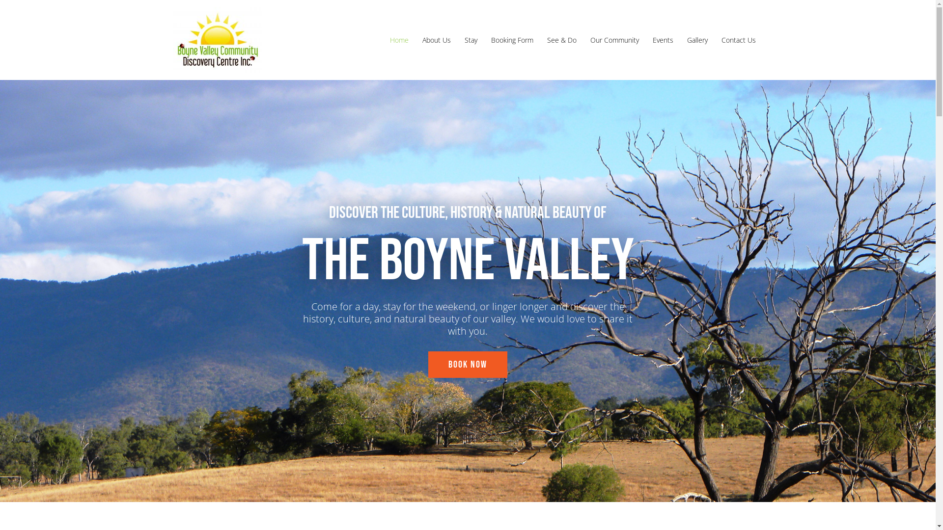 Image resolution: width=943 pixels, height=530 pixels. Describe the element at coordinates (512, 40) in the screenshot. I see `Booking Form` at that location.